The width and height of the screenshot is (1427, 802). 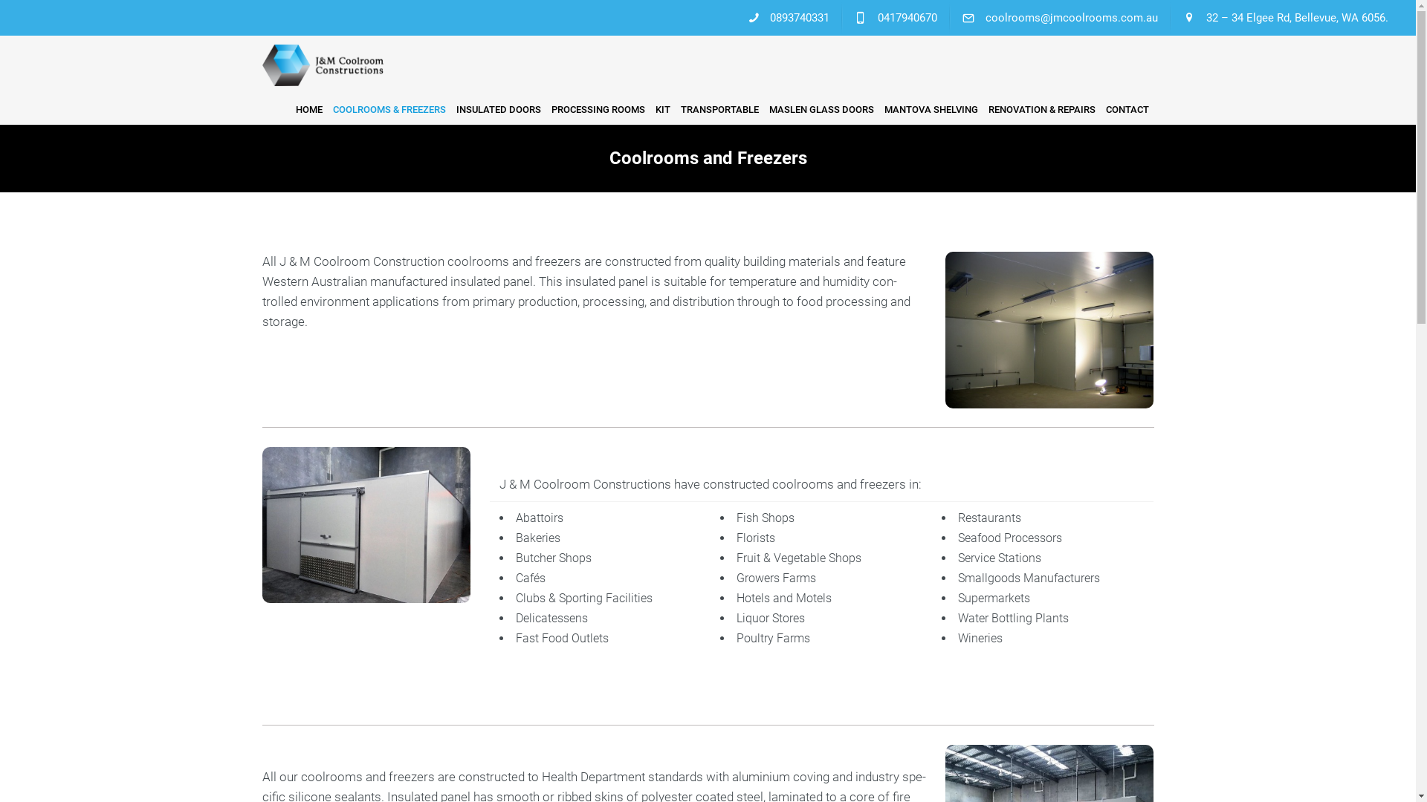 I want to click on KIT, so click(x=662, y=110).